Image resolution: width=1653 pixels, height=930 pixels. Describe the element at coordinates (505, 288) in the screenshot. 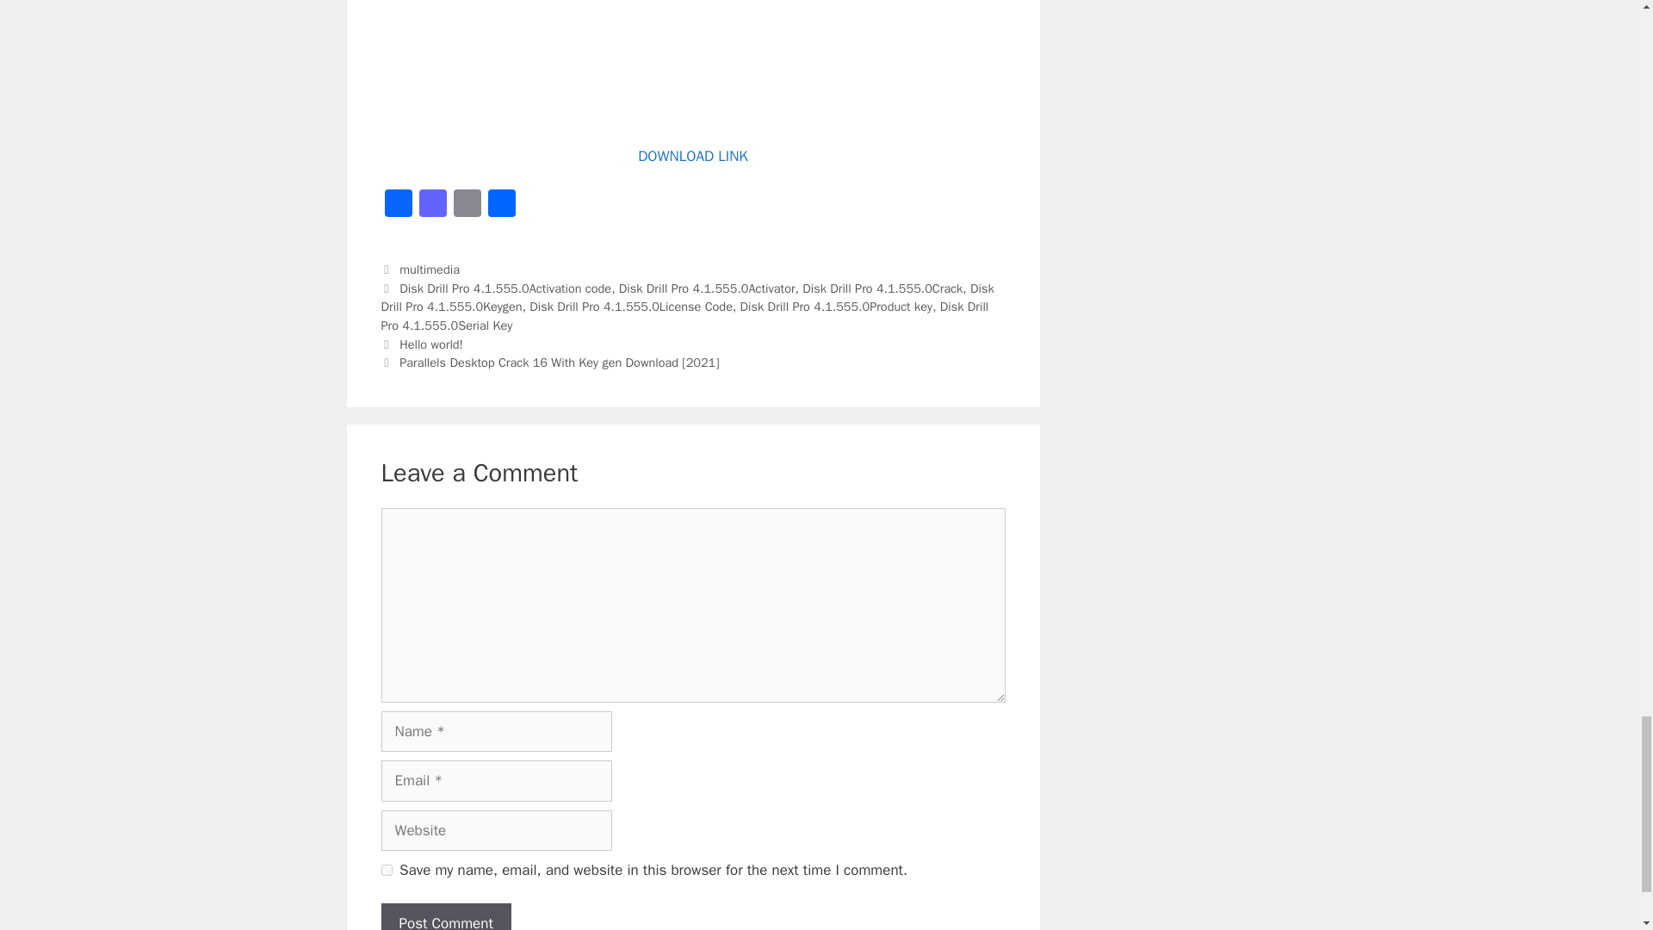

I see `Disk Drill Pro 4.1.555.0Activation code` at that location.